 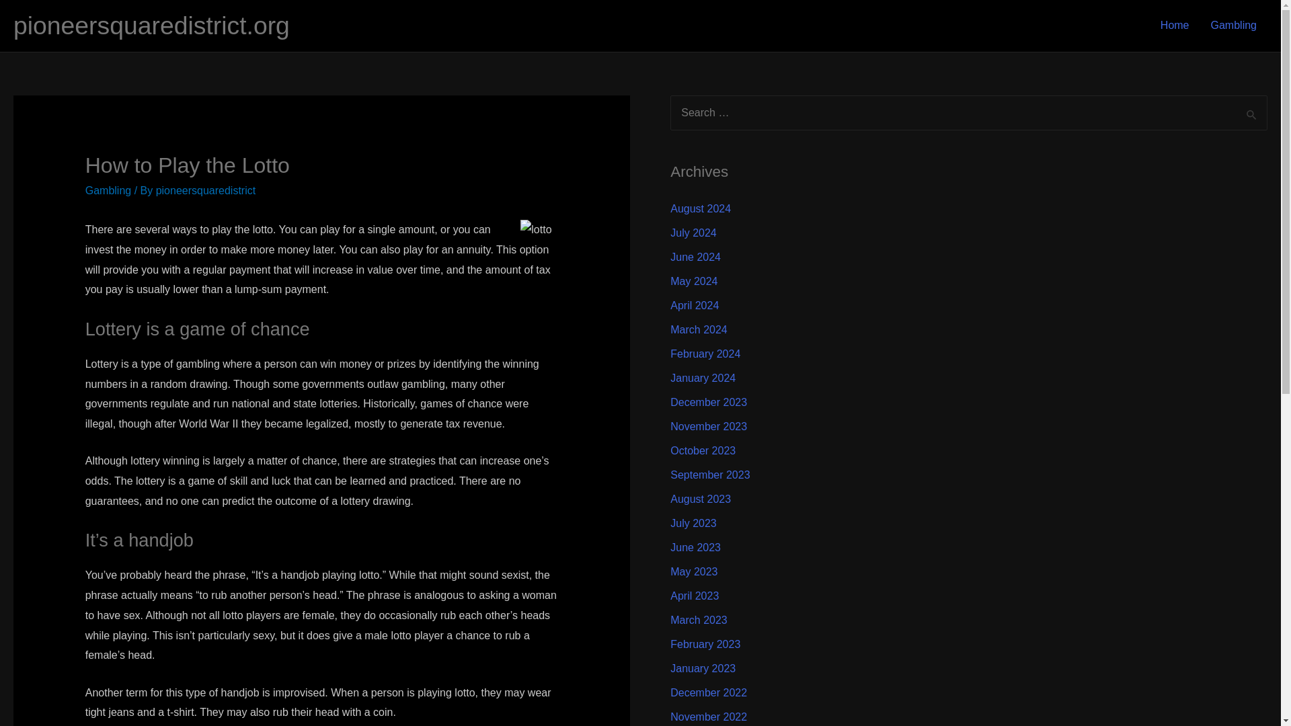 What do you see at coordinates (709, 402) in the screenshot?
I see `December 2023` at bounding box center [709, 402].